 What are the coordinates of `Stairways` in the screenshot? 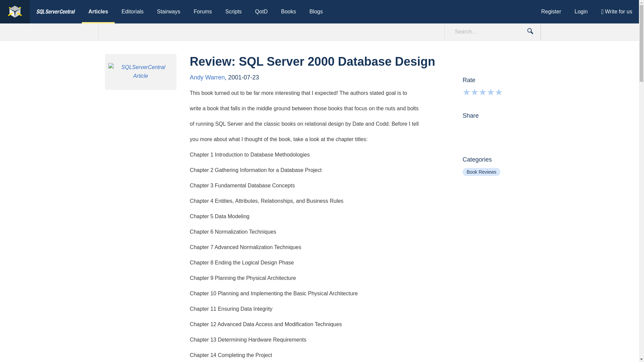 It's located at (168, 12).